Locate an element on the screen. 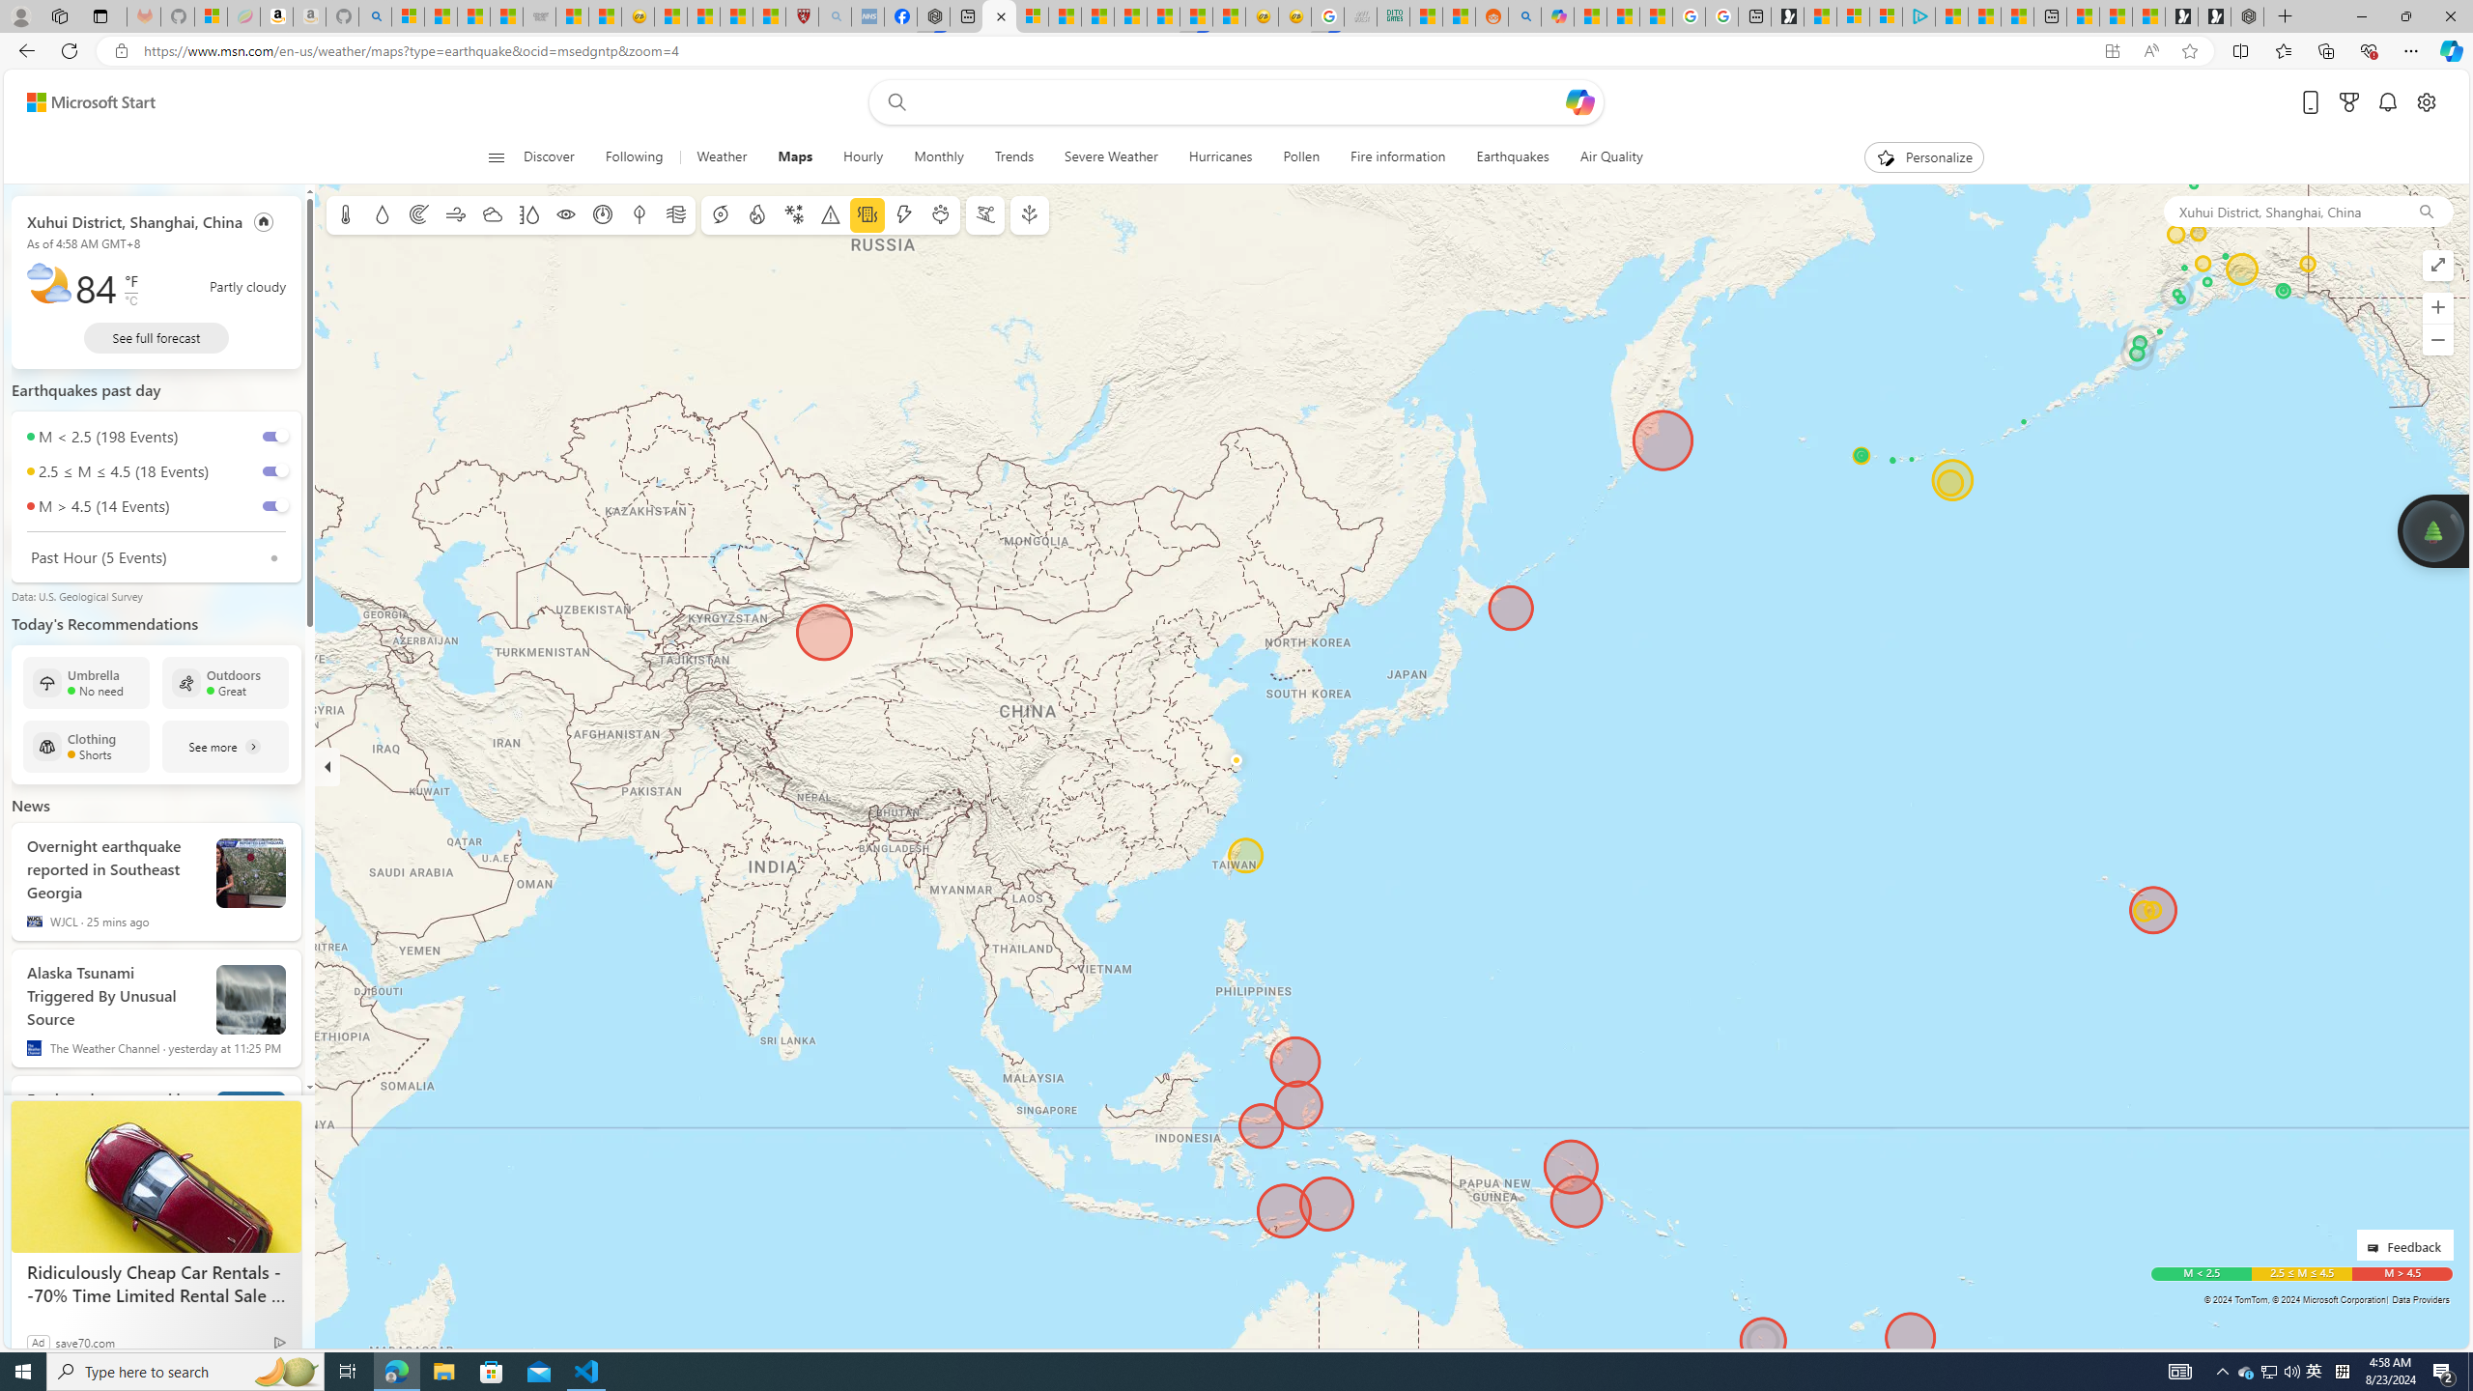 The width and height of the screenshot is (2473, 1391). NCL Adult Asthma Inhaler Choice Guideline - Sleeping is located at coordinates (867, 16).